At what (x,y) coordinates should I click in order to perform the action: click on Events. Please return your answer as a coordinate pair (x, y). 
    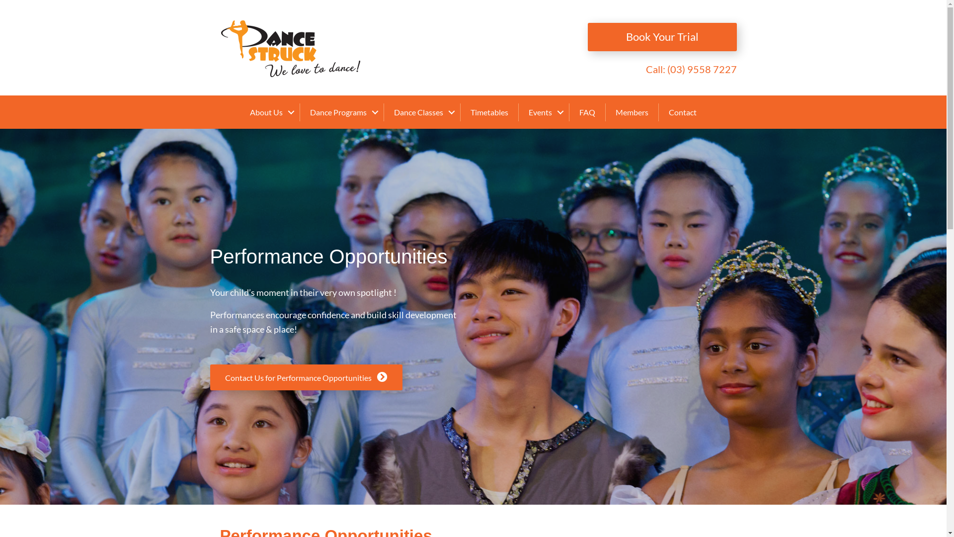
    Looking at the image, I should click on (544, 112).